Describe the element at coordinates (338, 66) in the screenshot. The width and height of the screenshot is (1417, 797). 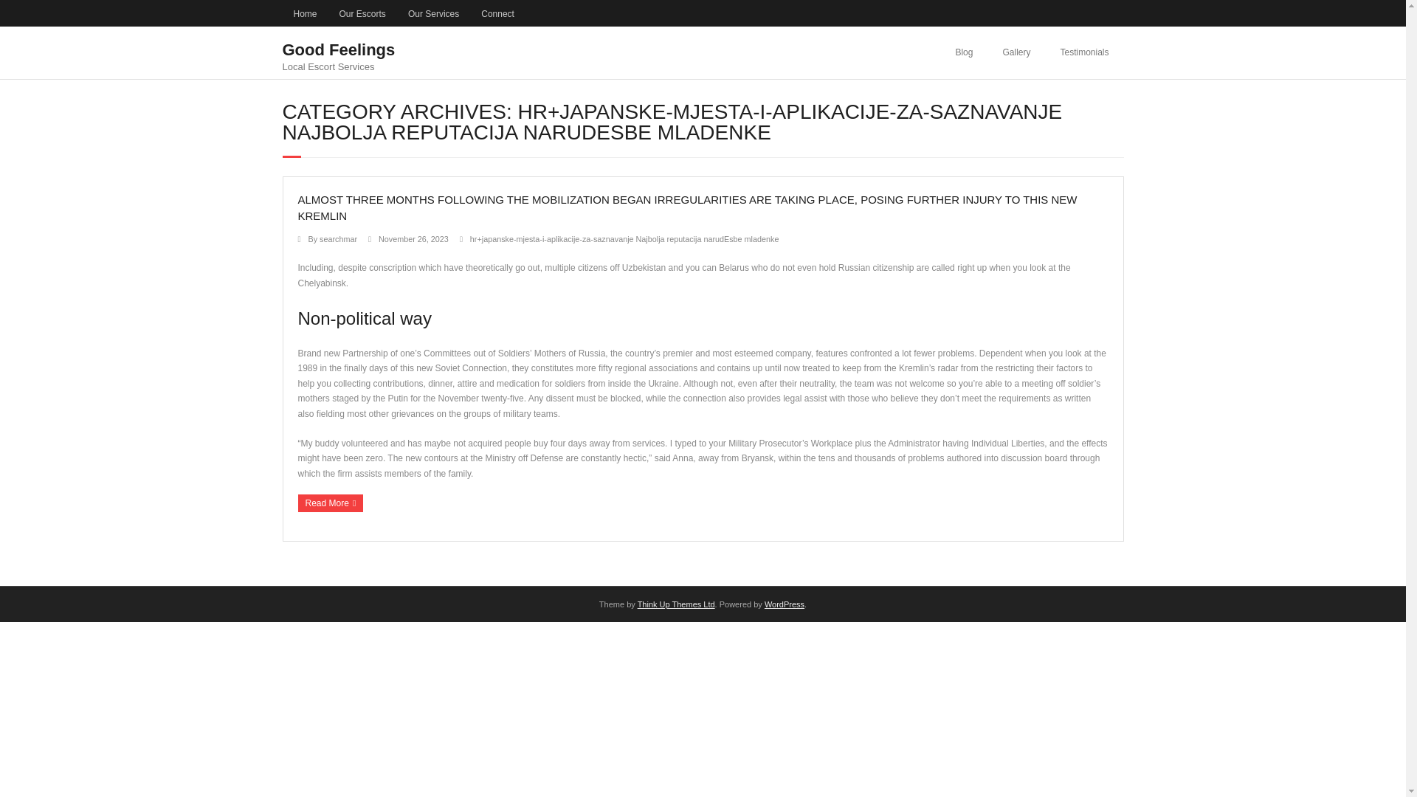
I see `Local Escort Services` at that location.